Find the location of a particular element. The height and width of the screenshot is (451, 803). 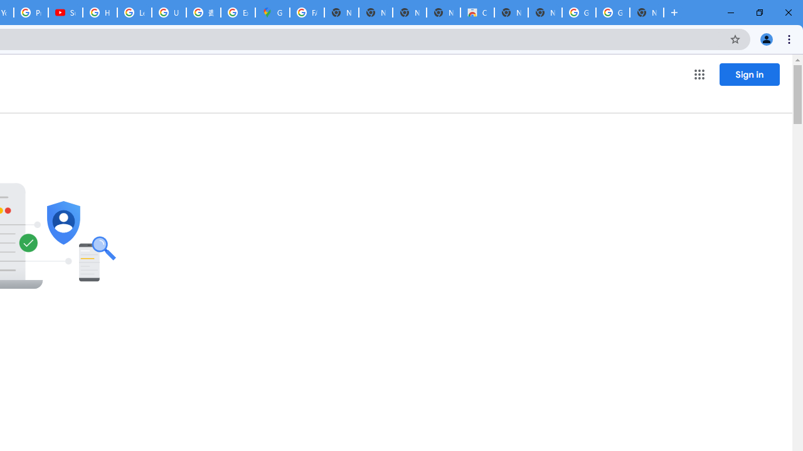

Google Maps is located at coordinates (272, 13).